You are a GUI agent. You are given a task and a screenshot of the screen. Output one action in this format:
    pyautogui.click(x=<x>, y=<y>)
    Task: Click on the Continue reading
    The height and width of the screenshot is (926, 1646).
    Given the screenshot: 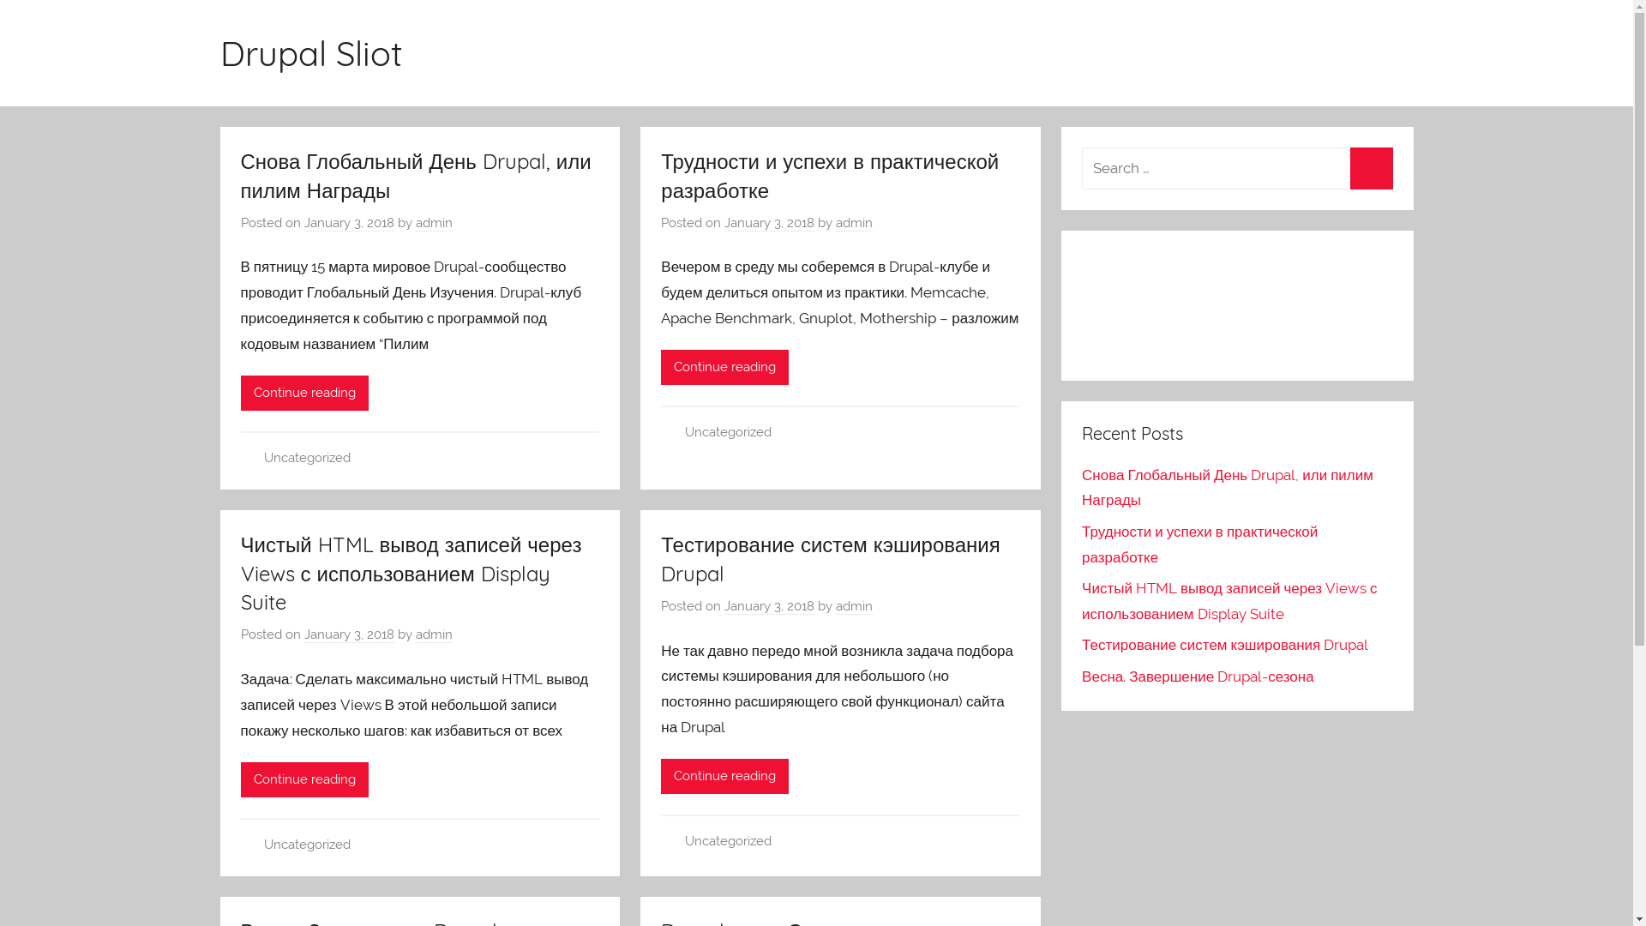 What is the action you would take?
    pyautogui.click(x=725, y=367)
    